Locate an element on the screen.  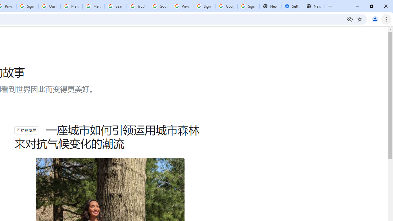
Sign in - Google Accounts is located at coordinates (248, 6).